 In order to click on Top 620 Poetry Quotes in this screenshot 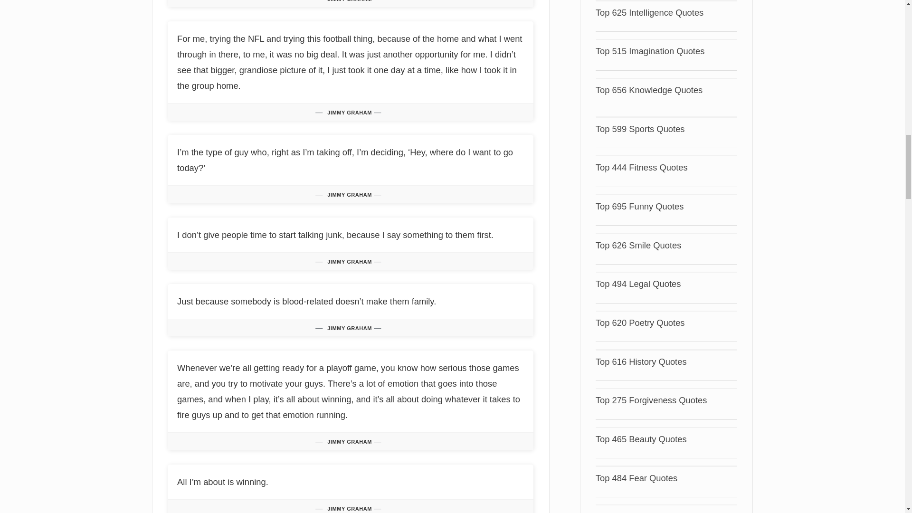, I will do `click(640, 323)`.